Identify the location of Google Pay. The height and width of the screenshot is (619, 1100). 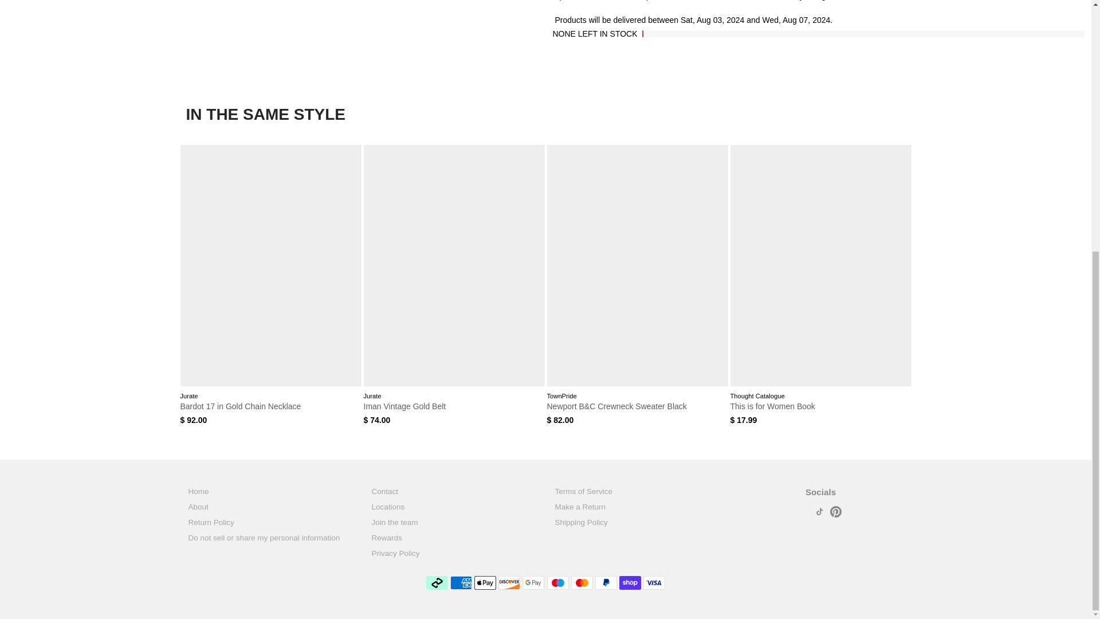
(533, 583).